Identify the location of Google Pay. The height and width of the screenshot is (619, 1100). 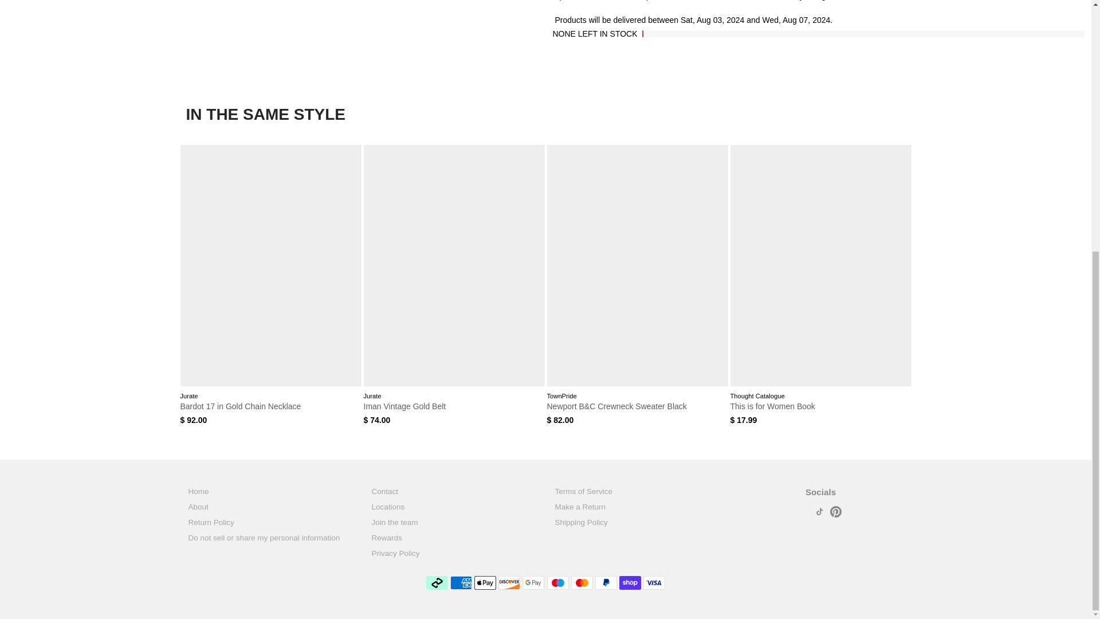
(533, 583).